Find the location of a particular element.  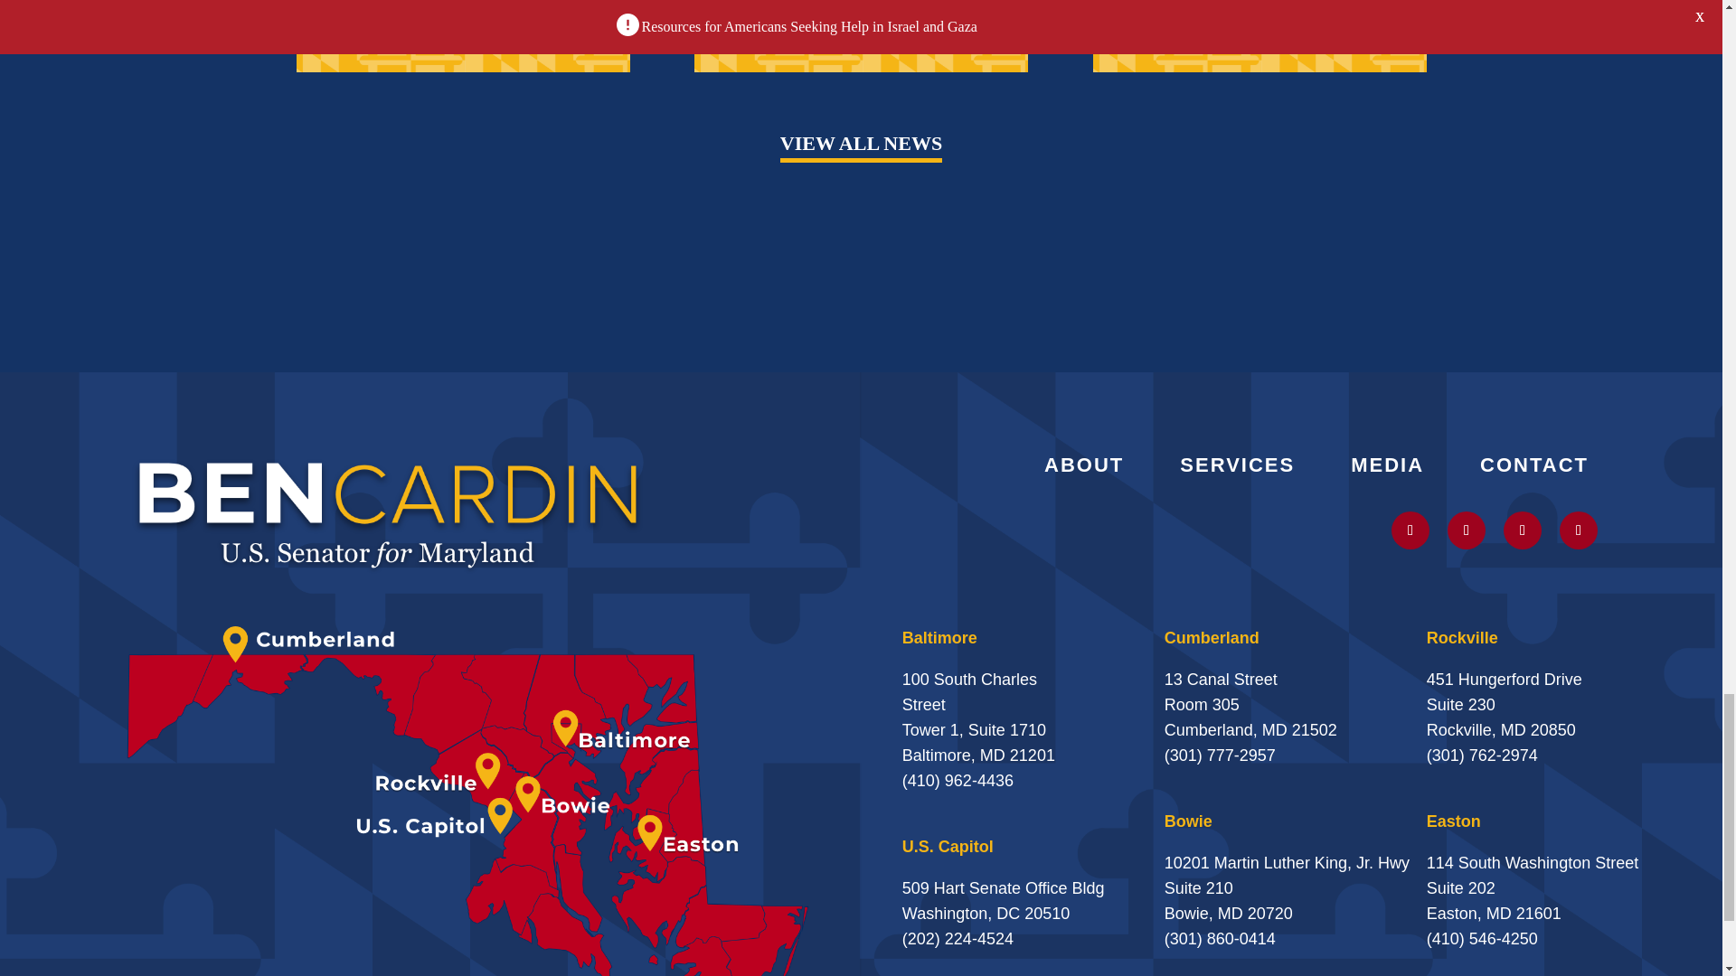

Follow on Youtube is located at coordinates (1522, 530).